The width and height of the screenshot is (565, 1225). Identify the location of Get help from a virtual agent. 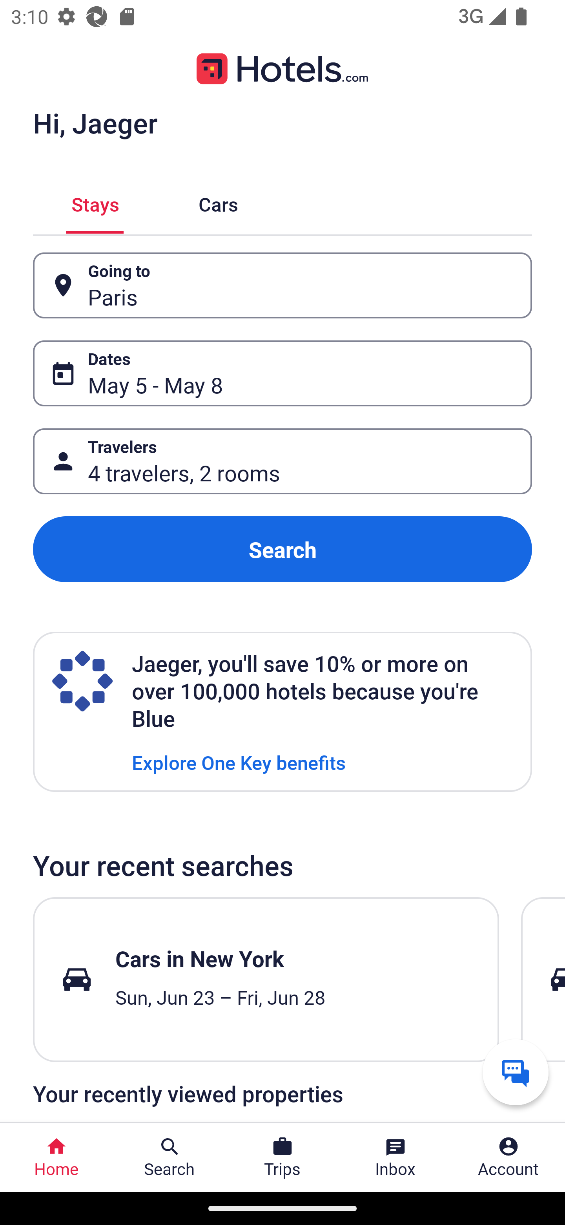
(516, 1072).